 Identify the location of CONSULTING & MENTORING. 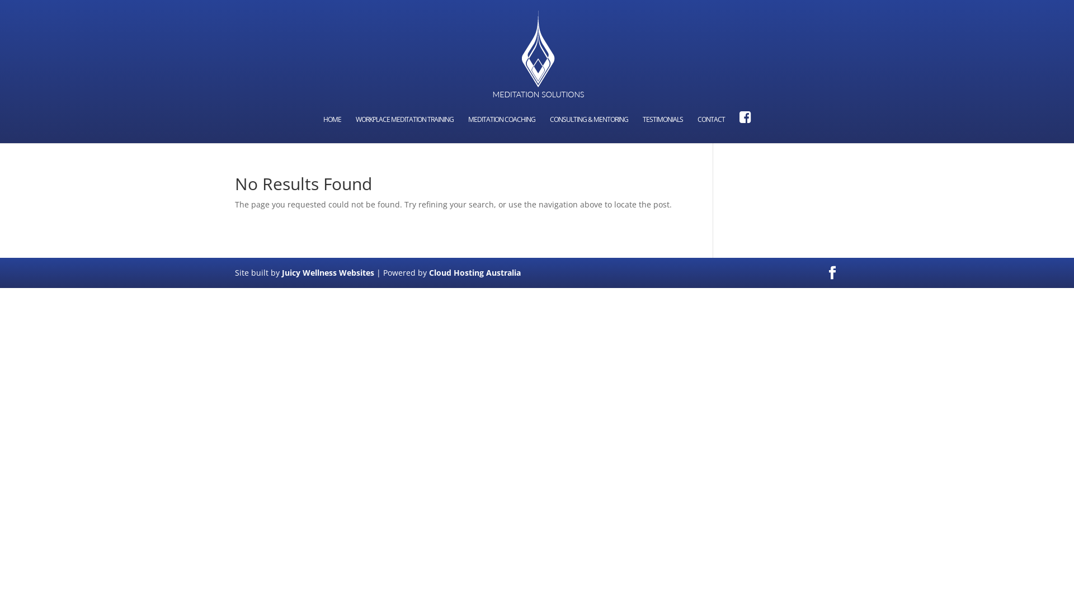
(589, 130).